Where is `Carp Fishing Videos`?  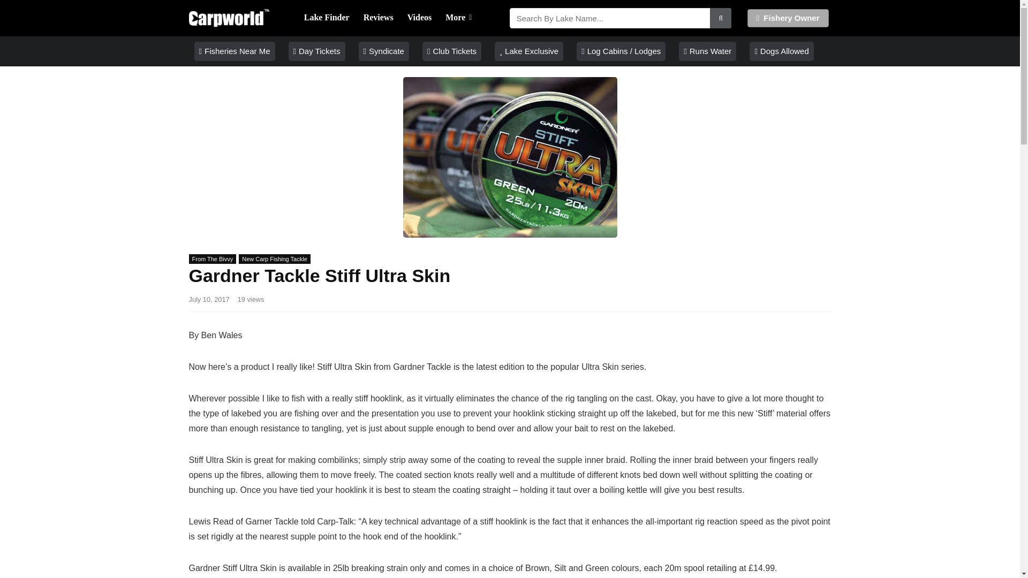
Carp Fishing Videos is located at coordinates (420, 18).